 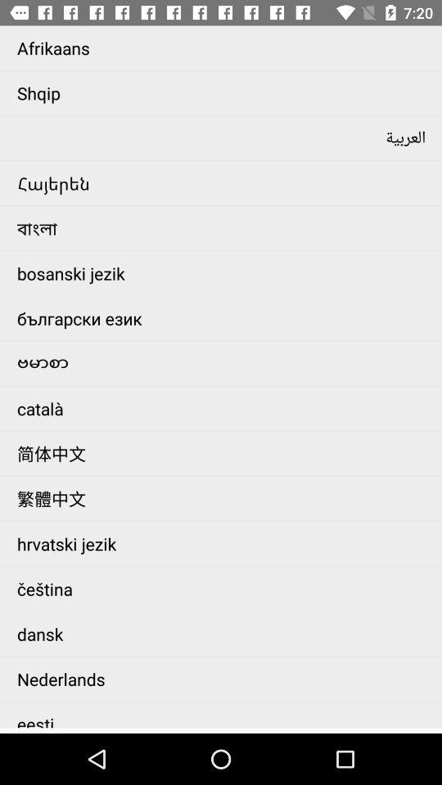 I want to click on tap app below nederlands app, so click(x=226, y=715).